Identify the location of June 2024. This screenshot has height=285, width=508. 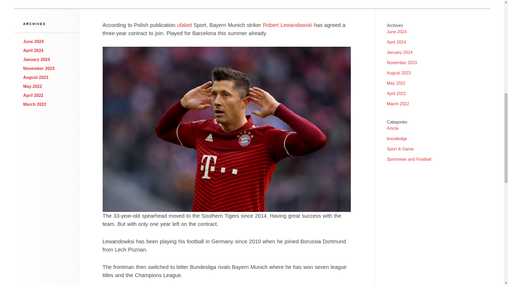
(33, 42).